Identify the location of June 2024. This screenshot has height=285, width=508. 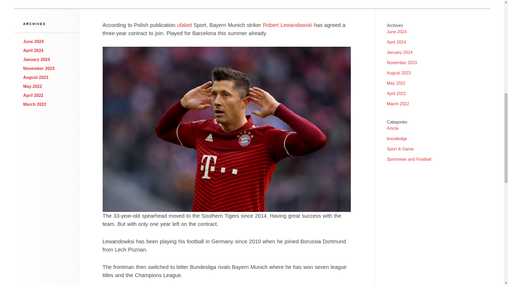
(33, 42).